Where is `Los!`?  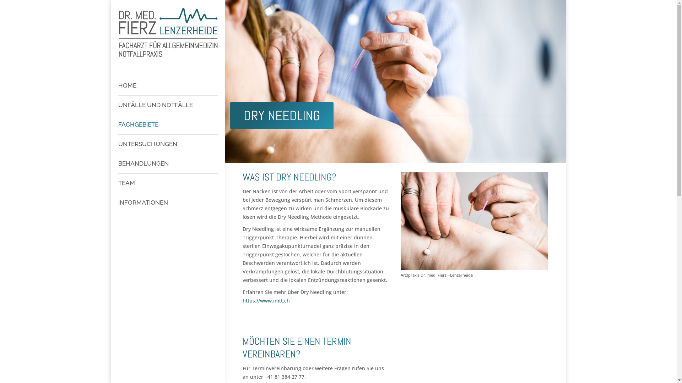 Los! is located at coordinates (12, 7).